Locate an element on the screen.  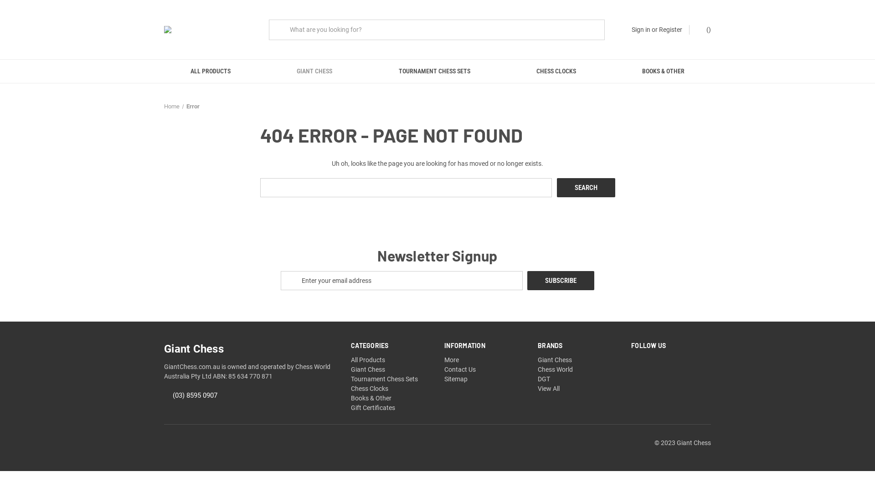
ALL PRODUCTS is located at coordinates (211, 71).